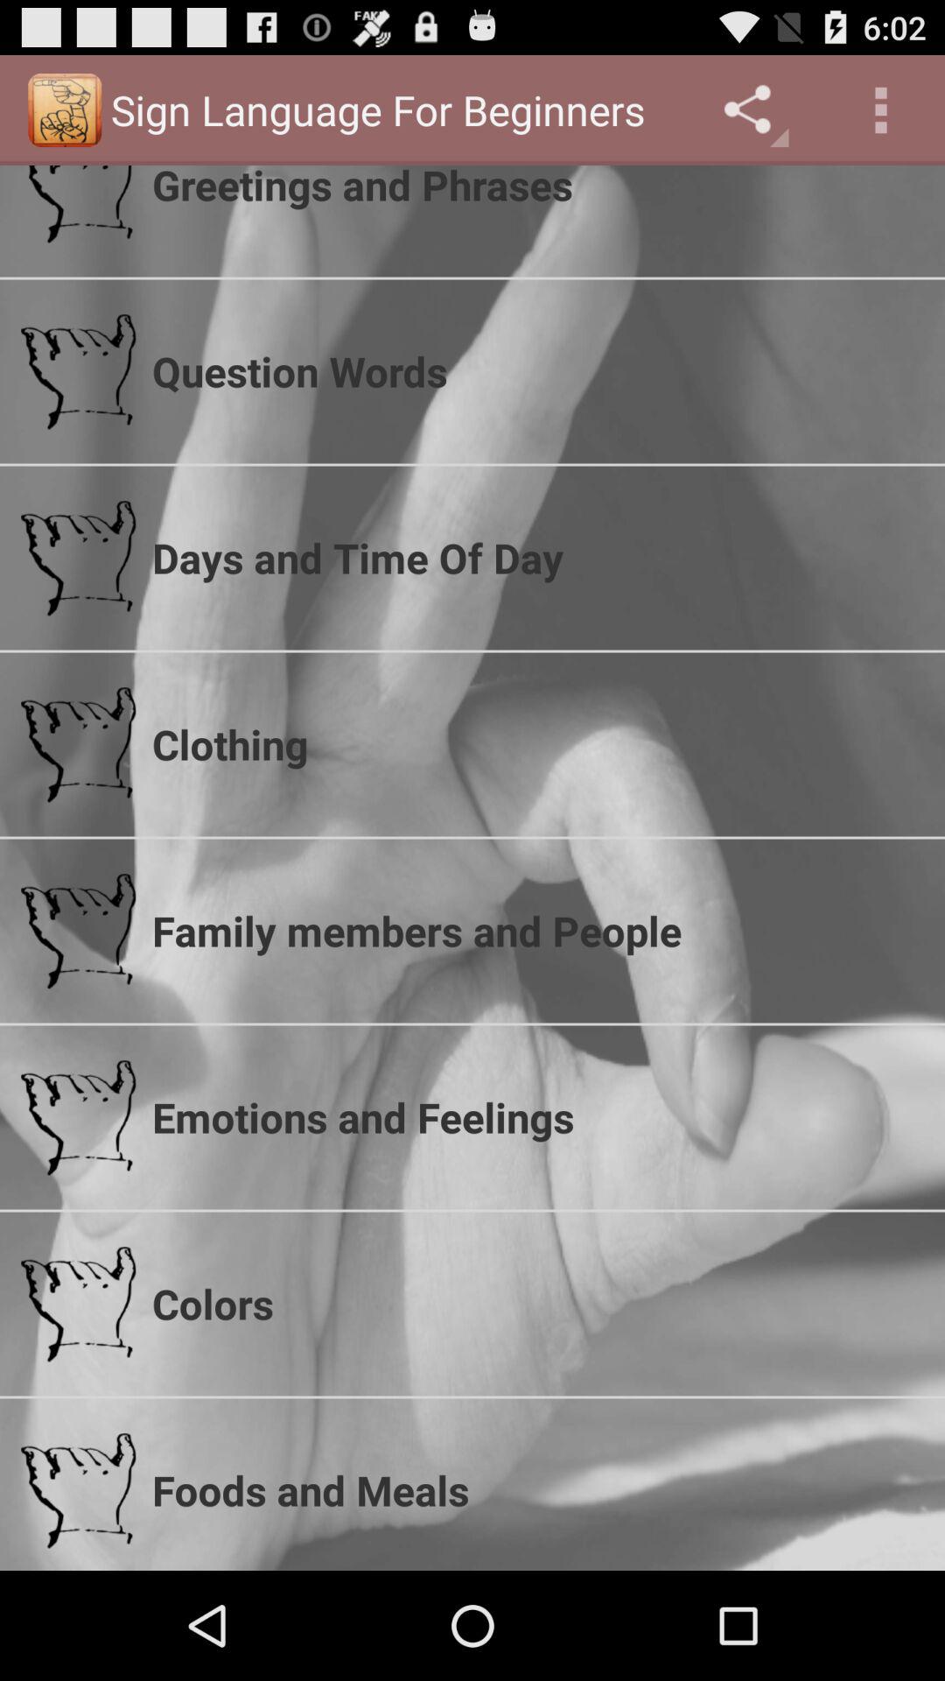 The width and height of the screenshot is (945, 1681). Describe the element at coordinates (538, 557) in the screenshot. I see `select the days and time app` at that location.